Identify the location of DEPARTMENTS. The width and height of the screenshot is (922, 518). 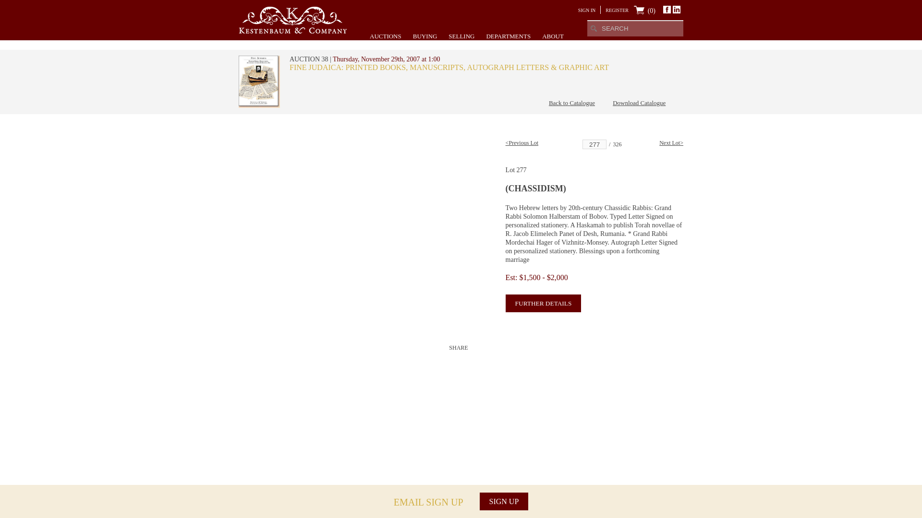
(508, 36).